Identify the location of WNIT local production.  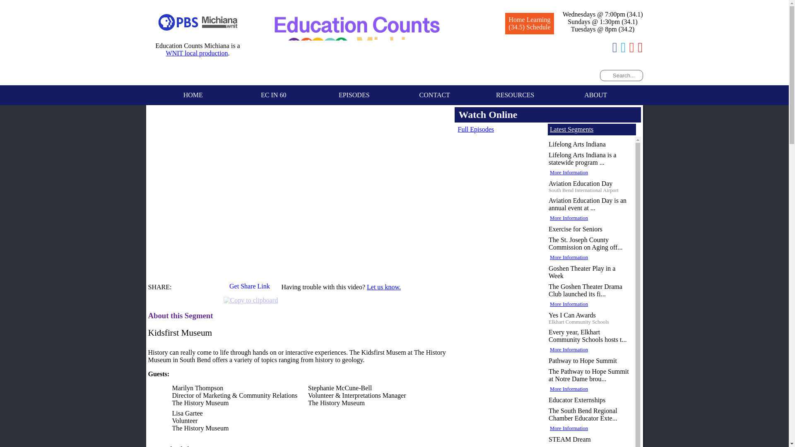
(197, 53).